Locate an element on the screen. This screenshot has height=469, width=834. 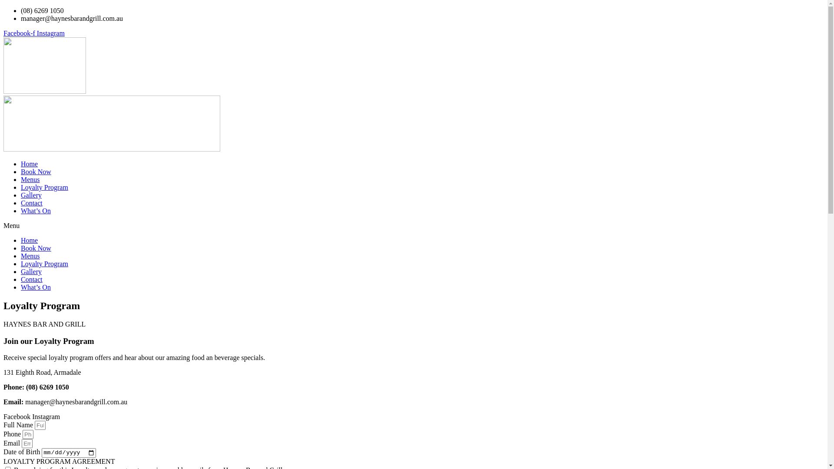
Facebook-f is located at coordinates (20, 33).